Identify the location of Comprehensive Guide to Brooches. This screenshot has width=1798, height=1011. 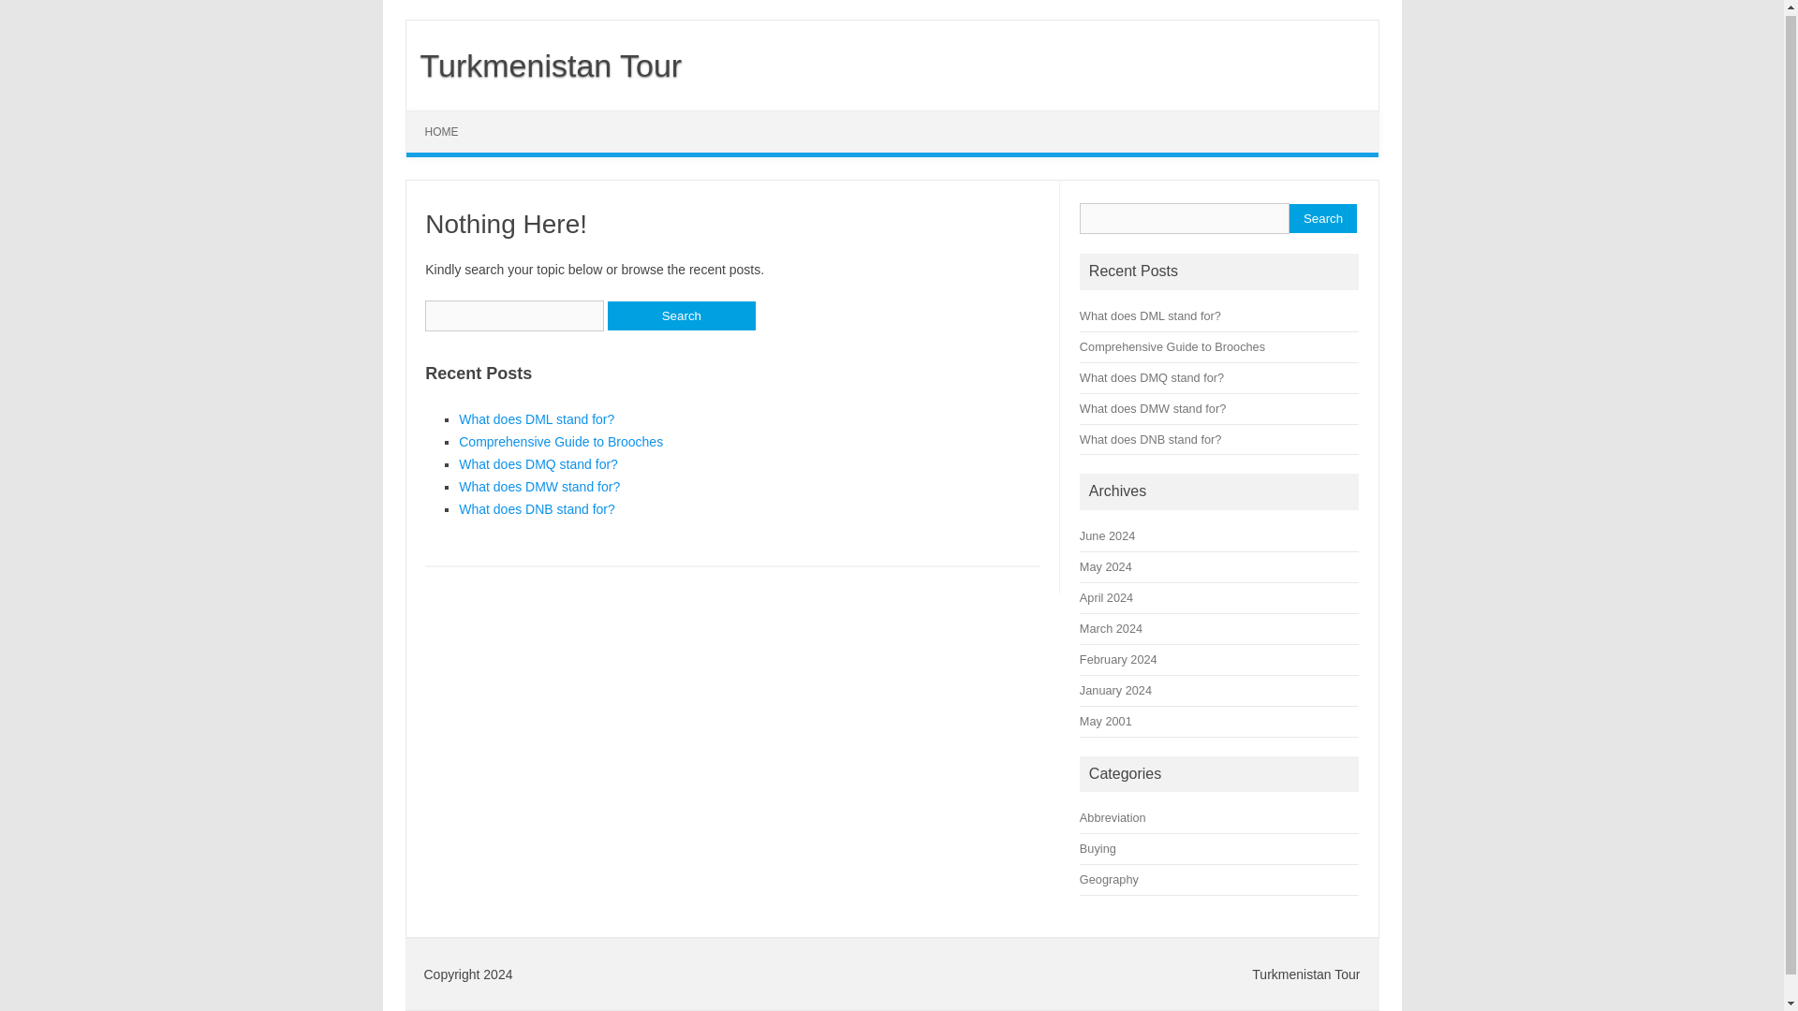
(1172, 346).